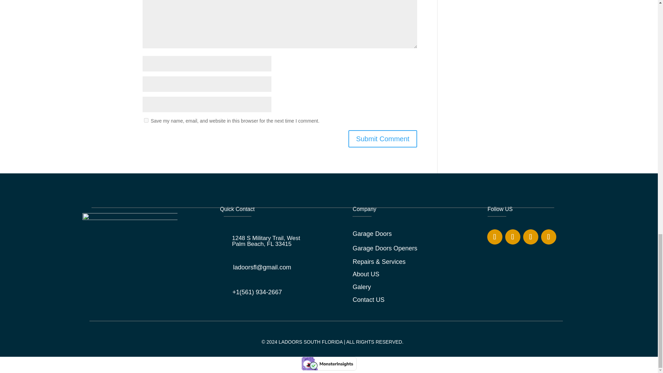 The height and width of the screenshot is (373, 663). I want to click on Submit Comment, so click(383, 138).